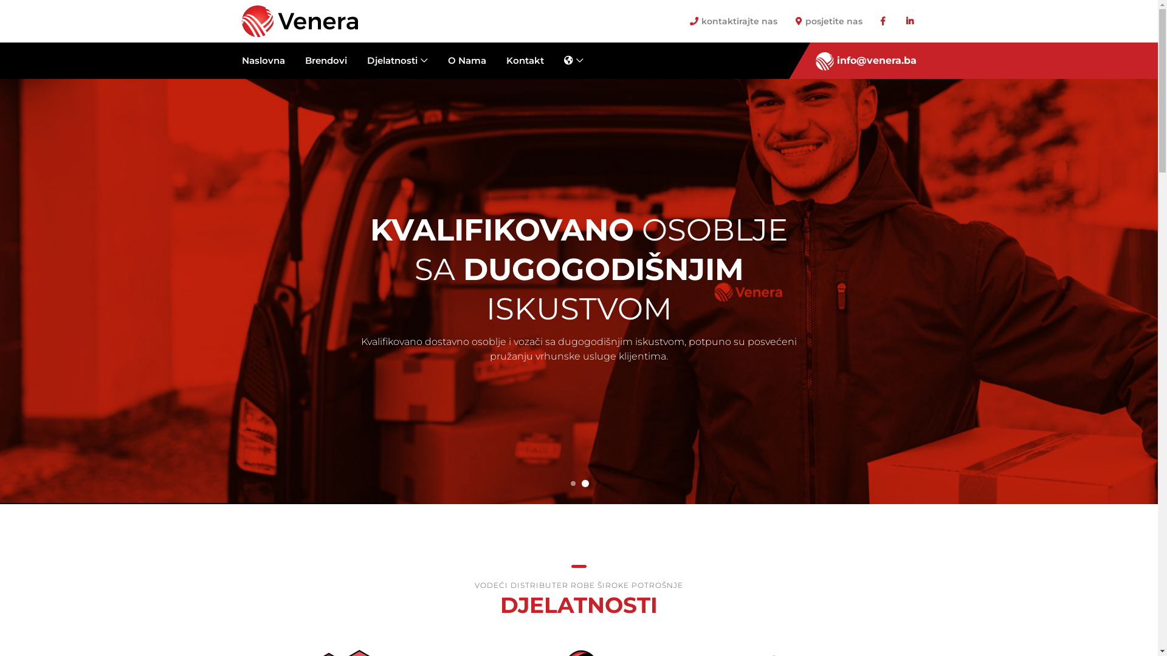 This screenshot has width=1167, height=656. What do you see at coordinates (467, 61) in the screenshot?
I see `O Nama` at bounding box center [467, 61].